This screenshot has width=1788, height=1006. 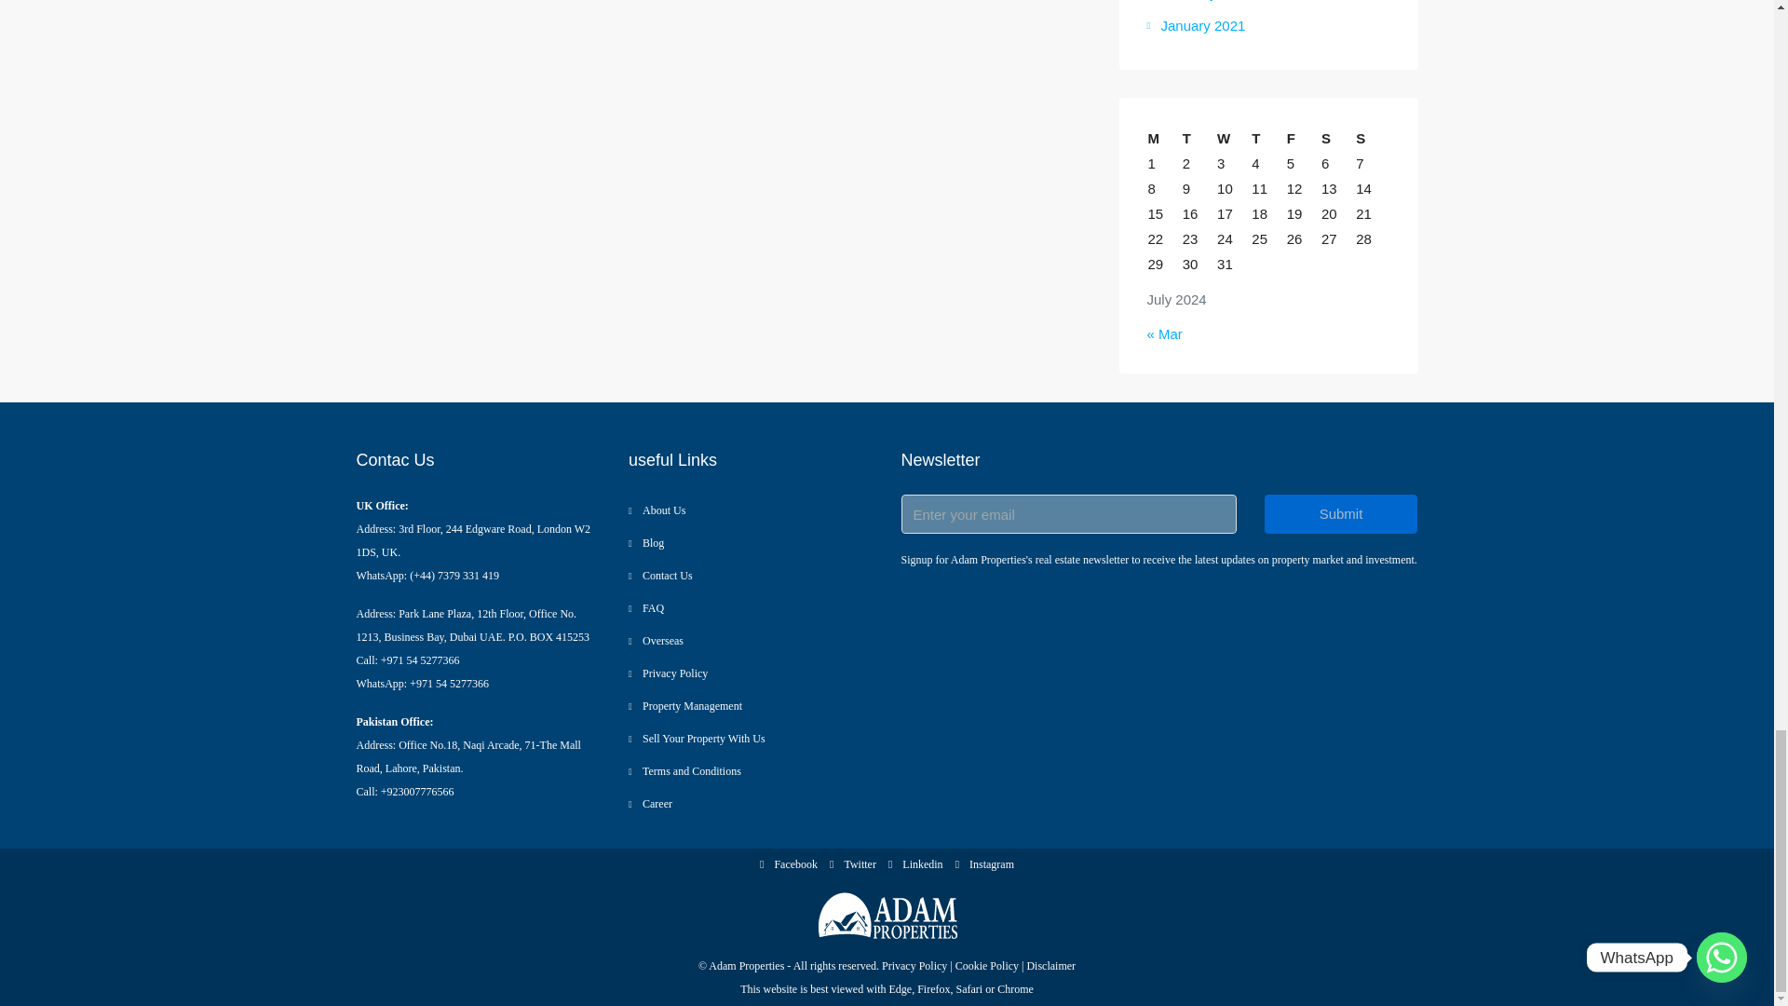 What do you see at coordinates (1267, 138) in the screenshot?
I see `Thursday` at bounding box center [1267, 138].